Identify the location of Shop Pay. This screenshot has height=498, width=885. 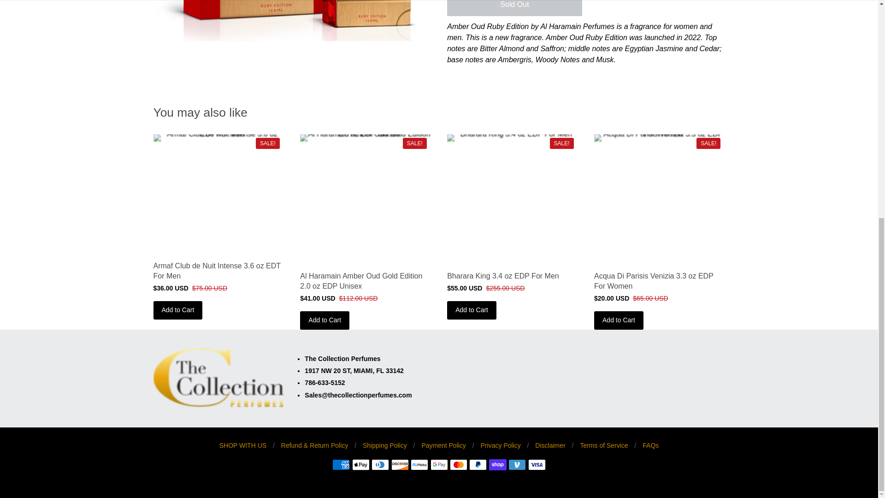
(498, 464).